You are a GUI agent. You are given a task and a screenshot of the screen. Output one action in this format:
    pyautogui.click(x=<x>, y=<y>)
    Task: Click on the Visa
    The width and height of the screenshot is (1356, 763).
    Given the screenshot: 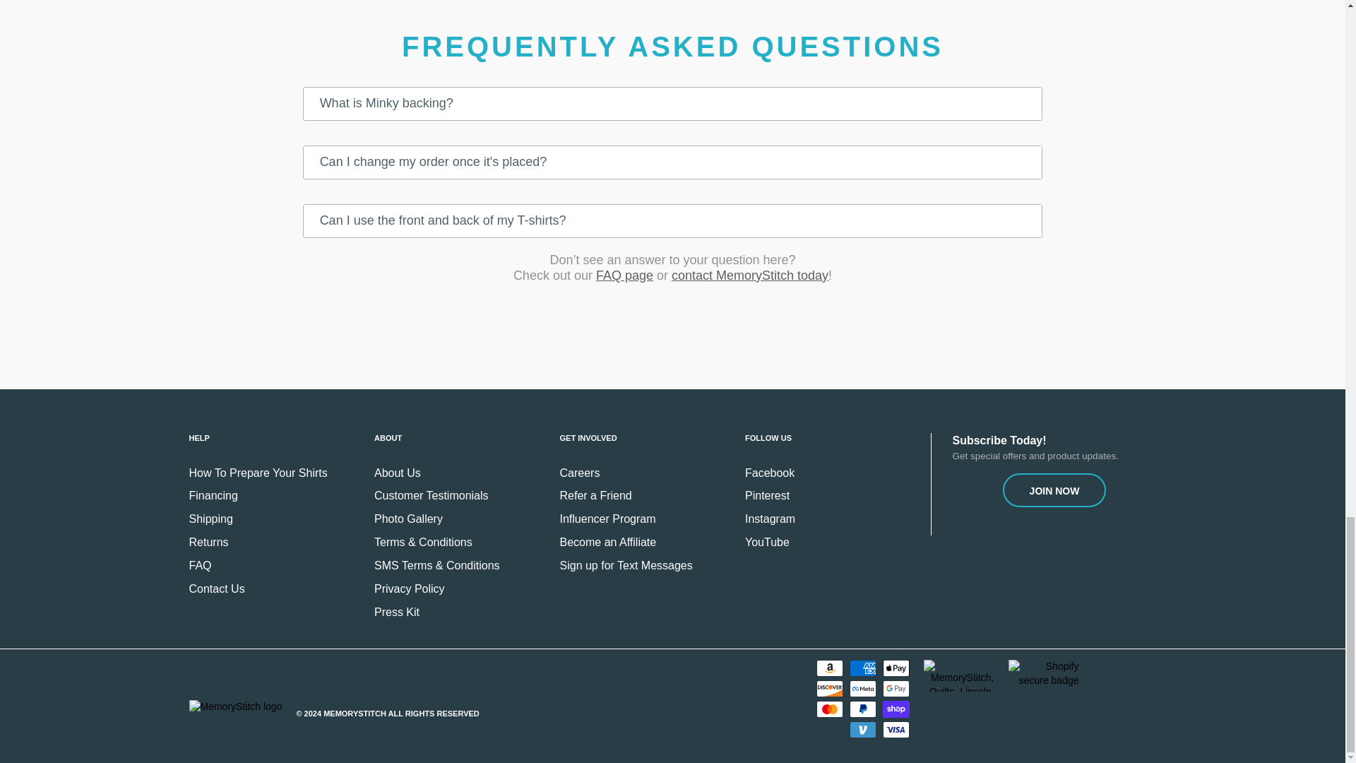 What is the action you would take?
    pyautogui.click(x=896, y=729)
    